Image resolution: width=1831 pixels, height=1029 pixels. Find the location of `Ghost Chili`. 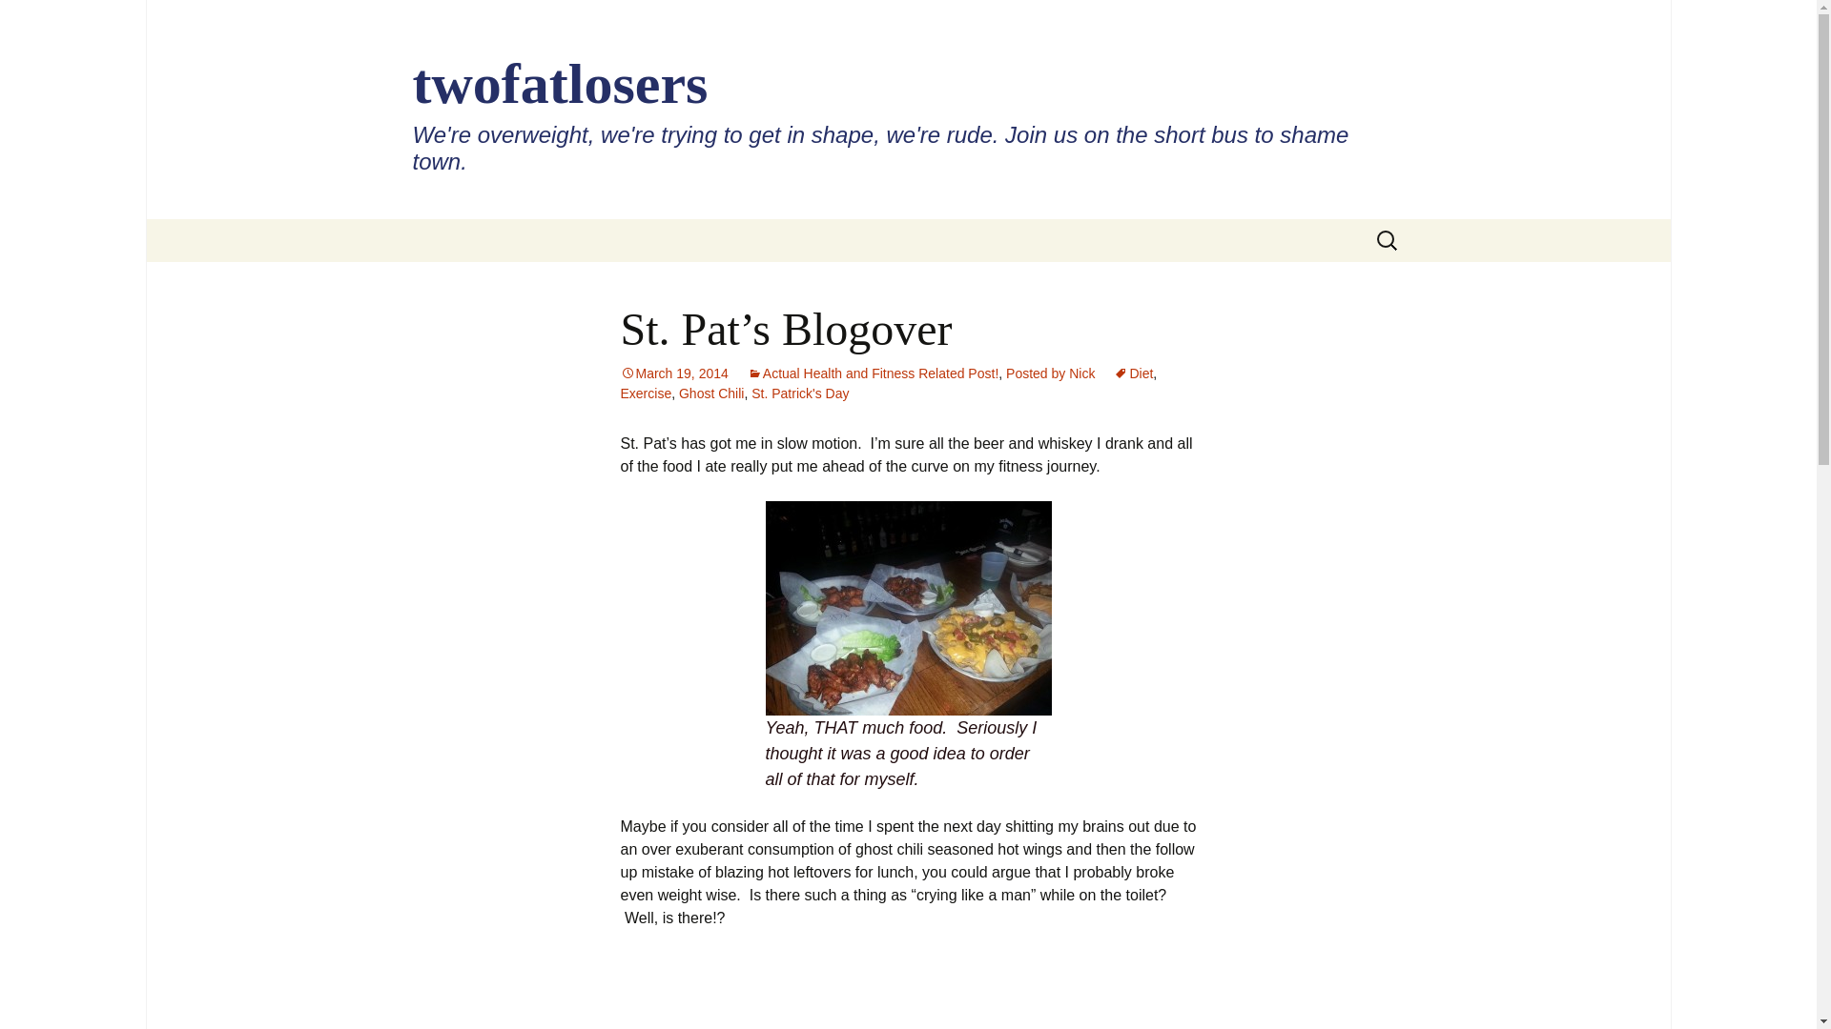

Ghost Chili is located at coordinates (711, 393).